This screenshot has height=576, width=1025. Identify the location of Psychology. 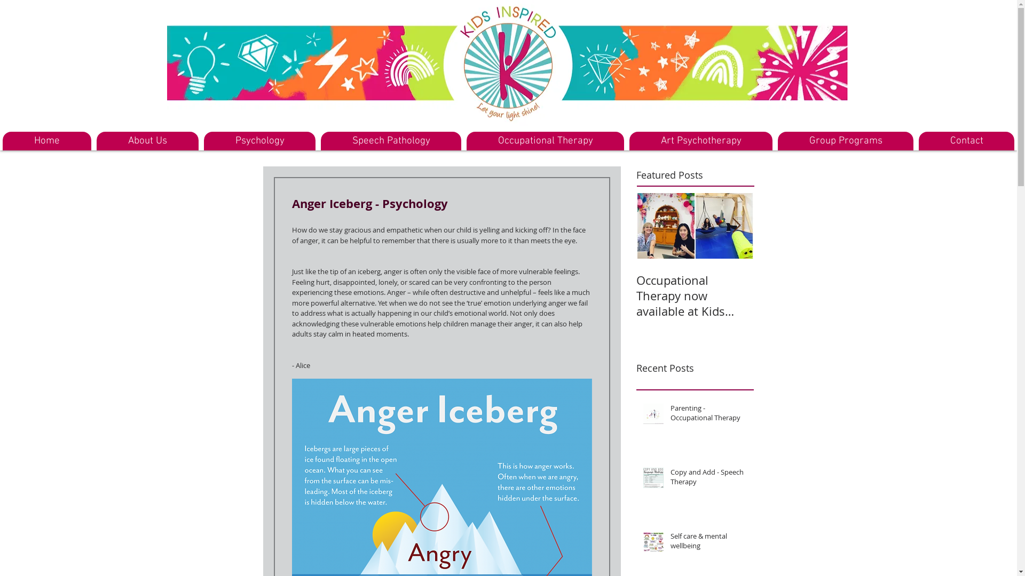
(259, 141).